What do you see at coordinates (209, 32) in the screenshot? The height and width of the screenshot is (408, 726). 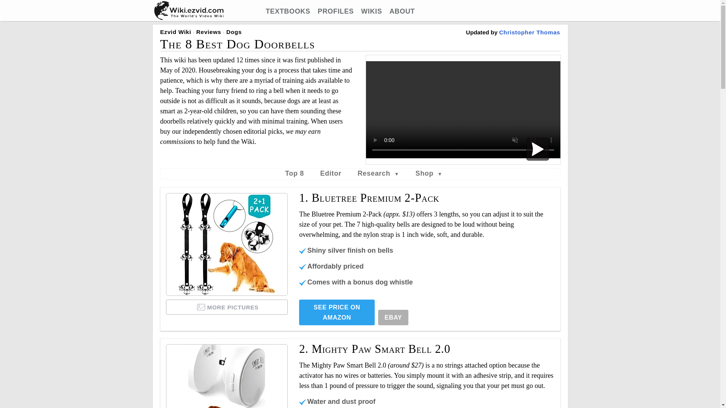 I see `Reviews` at bounding box center [209, 32].